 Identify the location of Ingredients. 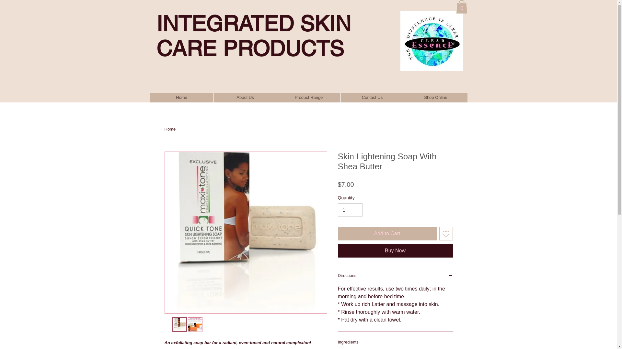
(395, 343).